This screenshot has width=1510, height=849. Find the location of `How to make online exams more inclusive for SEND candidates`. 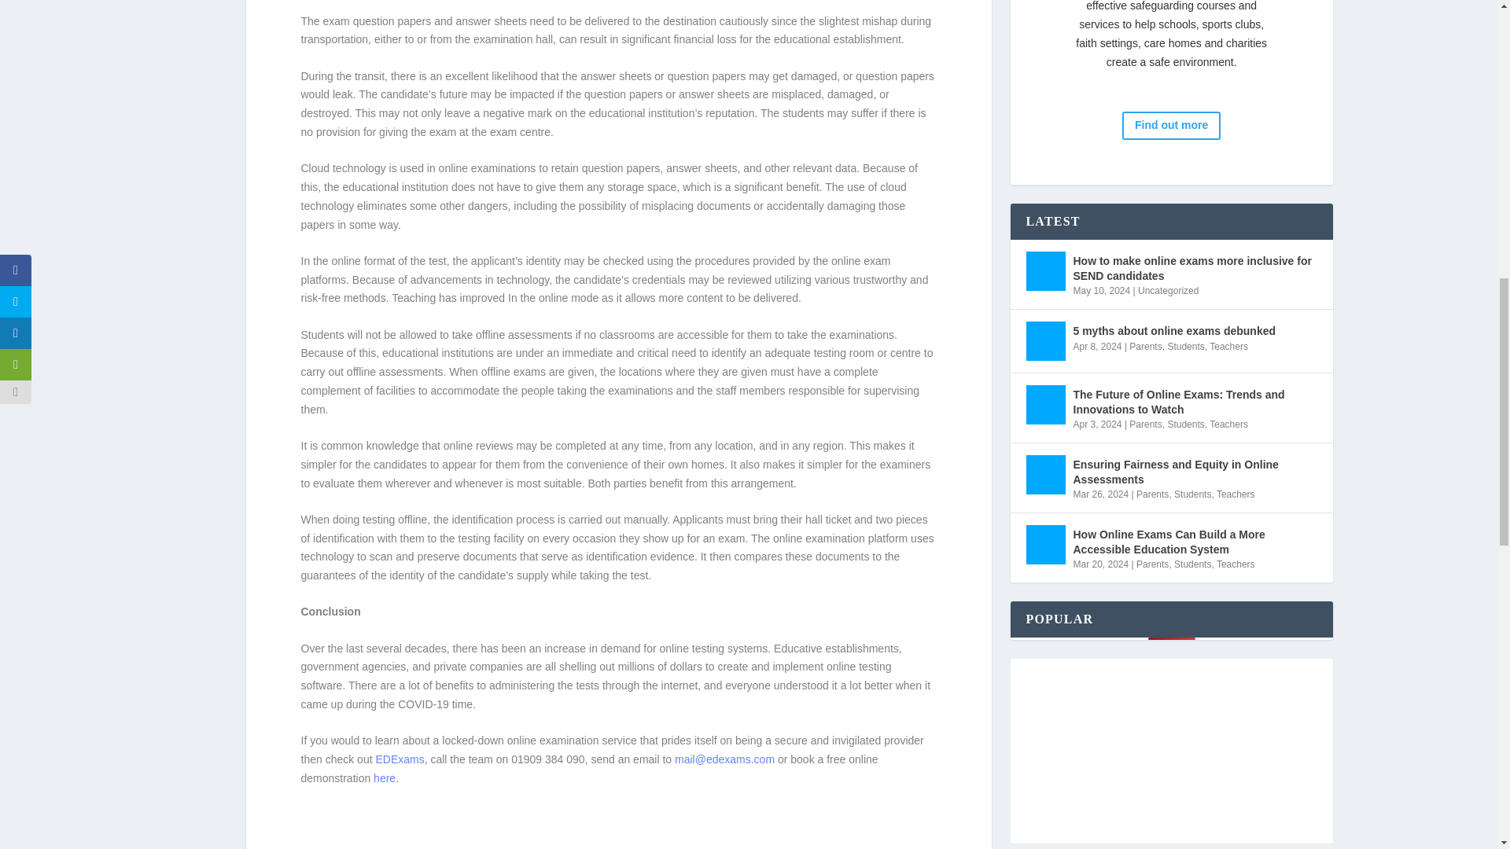

How to make online exams more inclusive for SEND candidates is located at coordinates (1044, 270).